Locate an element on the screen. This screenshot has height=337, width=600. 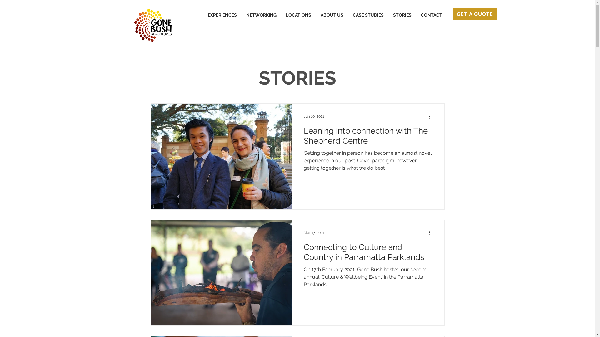
ABOUT US is located at coordinates (332, 15).